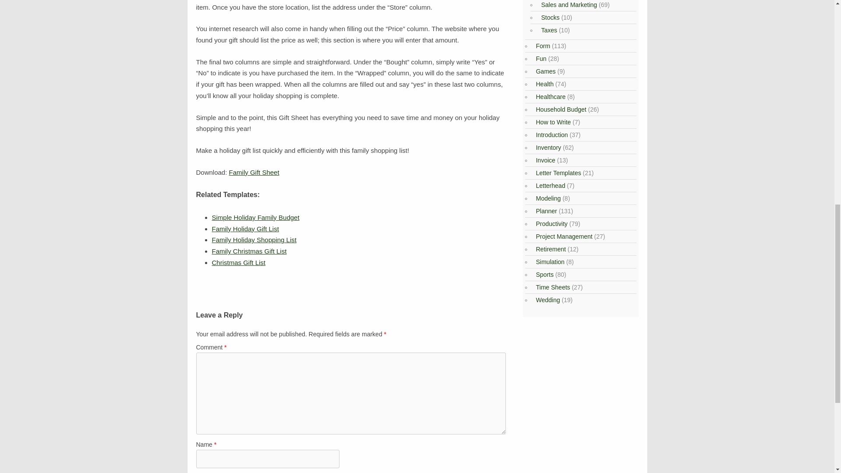 The width and height of the screenshot is (841, 473). What do you see at coordinates (254, 240) in the screenshot?
I see `Family Holiday Shopping List` at bounding box center [254, 240].